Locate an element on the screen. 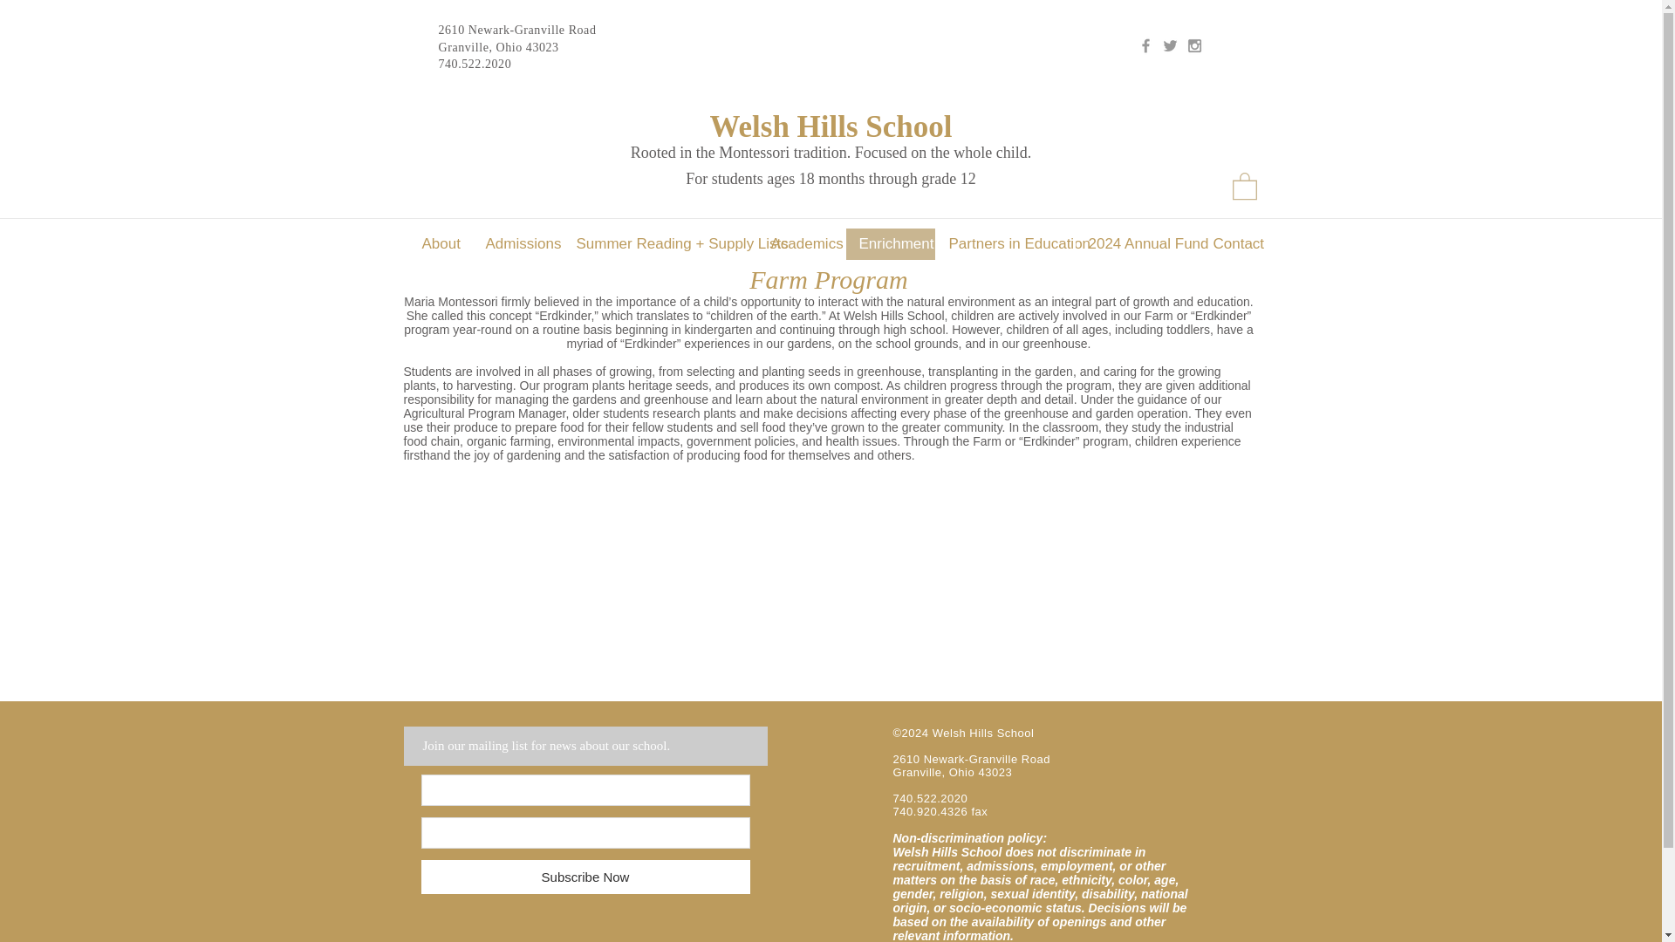 The width and height of the screenshot is (1675, 942). Contact is located at coordinates (1234, 244).